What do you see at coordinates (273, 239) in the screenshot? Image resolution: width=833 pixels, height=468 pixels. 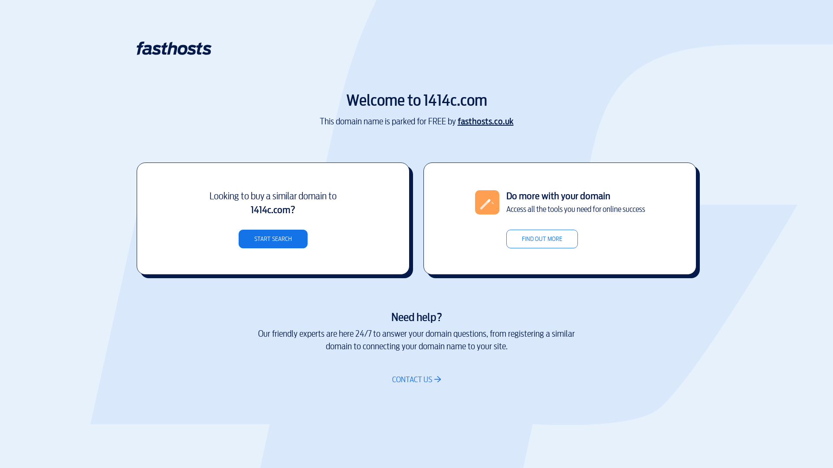 I see `START SEARCH` at bounding box center [273, 239].